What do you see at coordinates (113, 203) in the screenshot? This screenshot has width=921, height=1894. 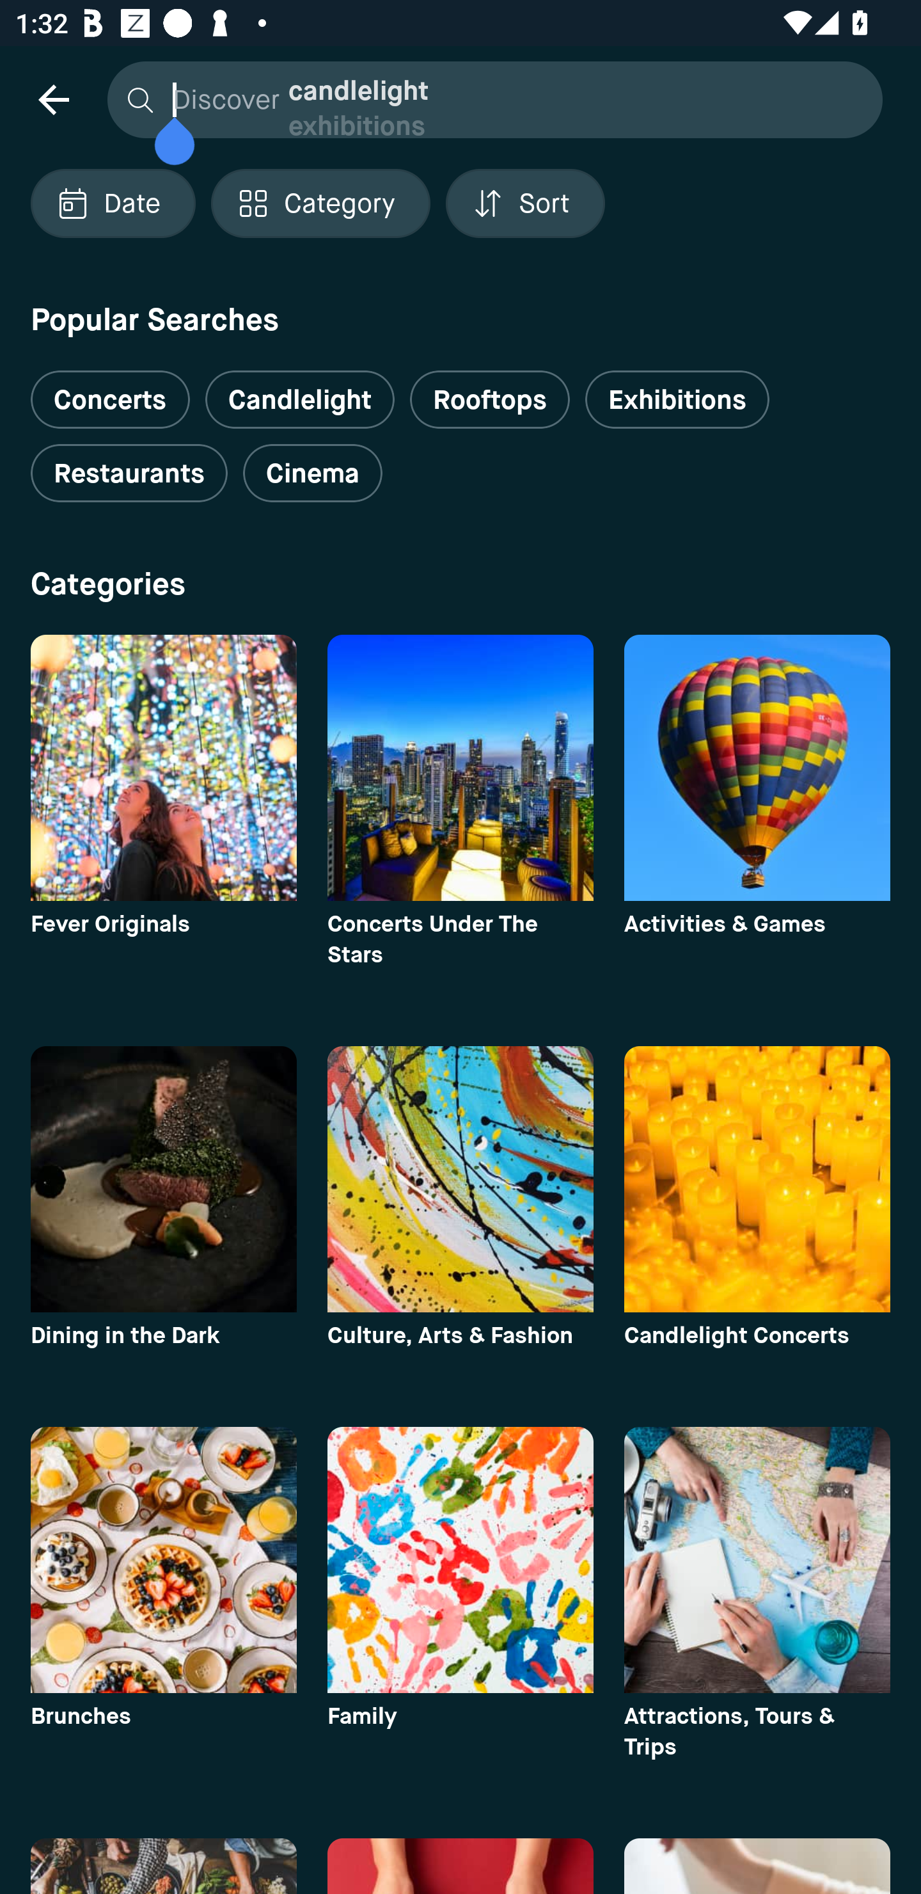 I see `Localized description Date` at bounding box center [113, 203].